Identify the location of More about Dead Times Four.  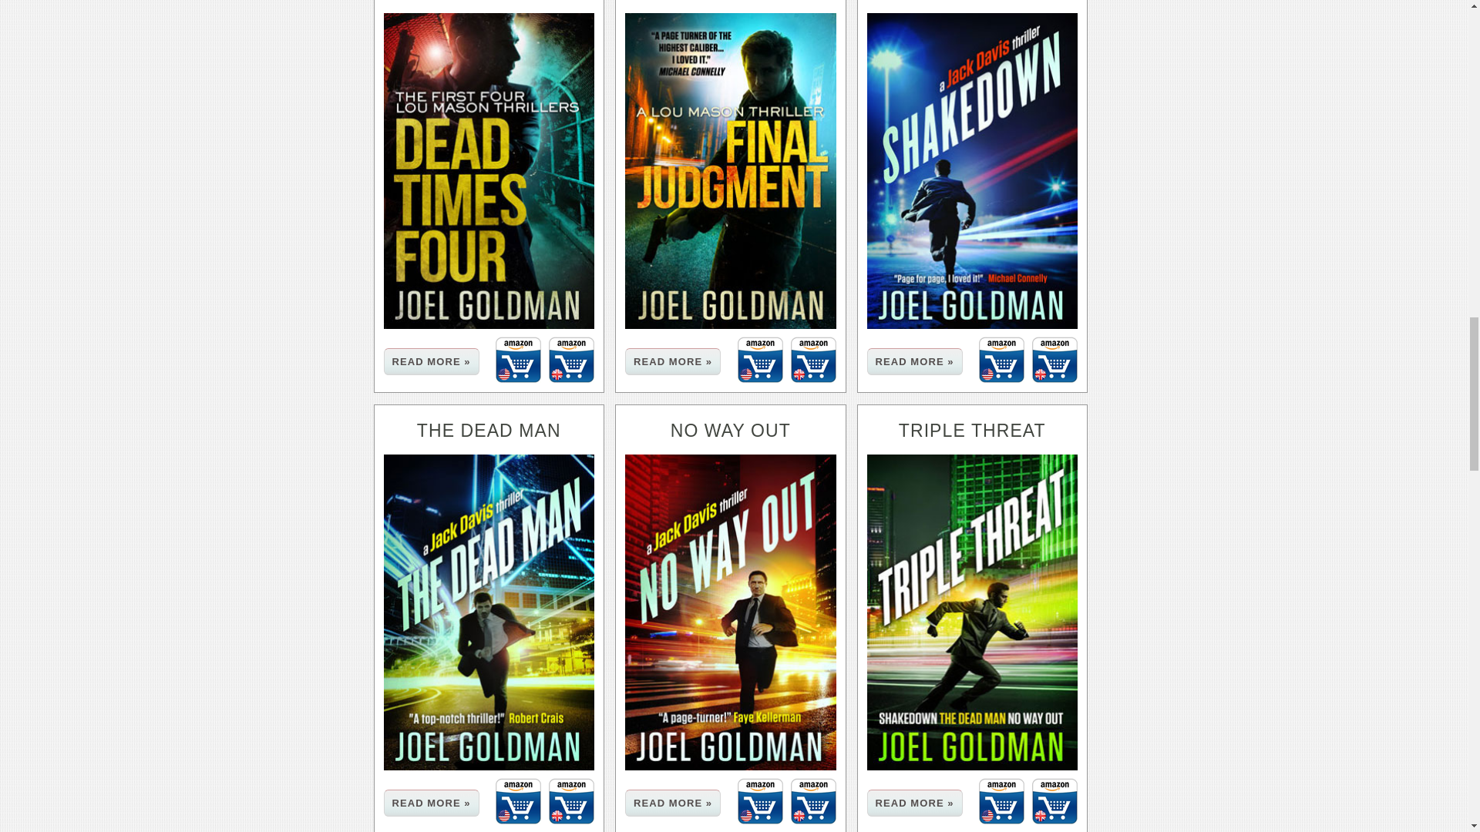
(432, 362).